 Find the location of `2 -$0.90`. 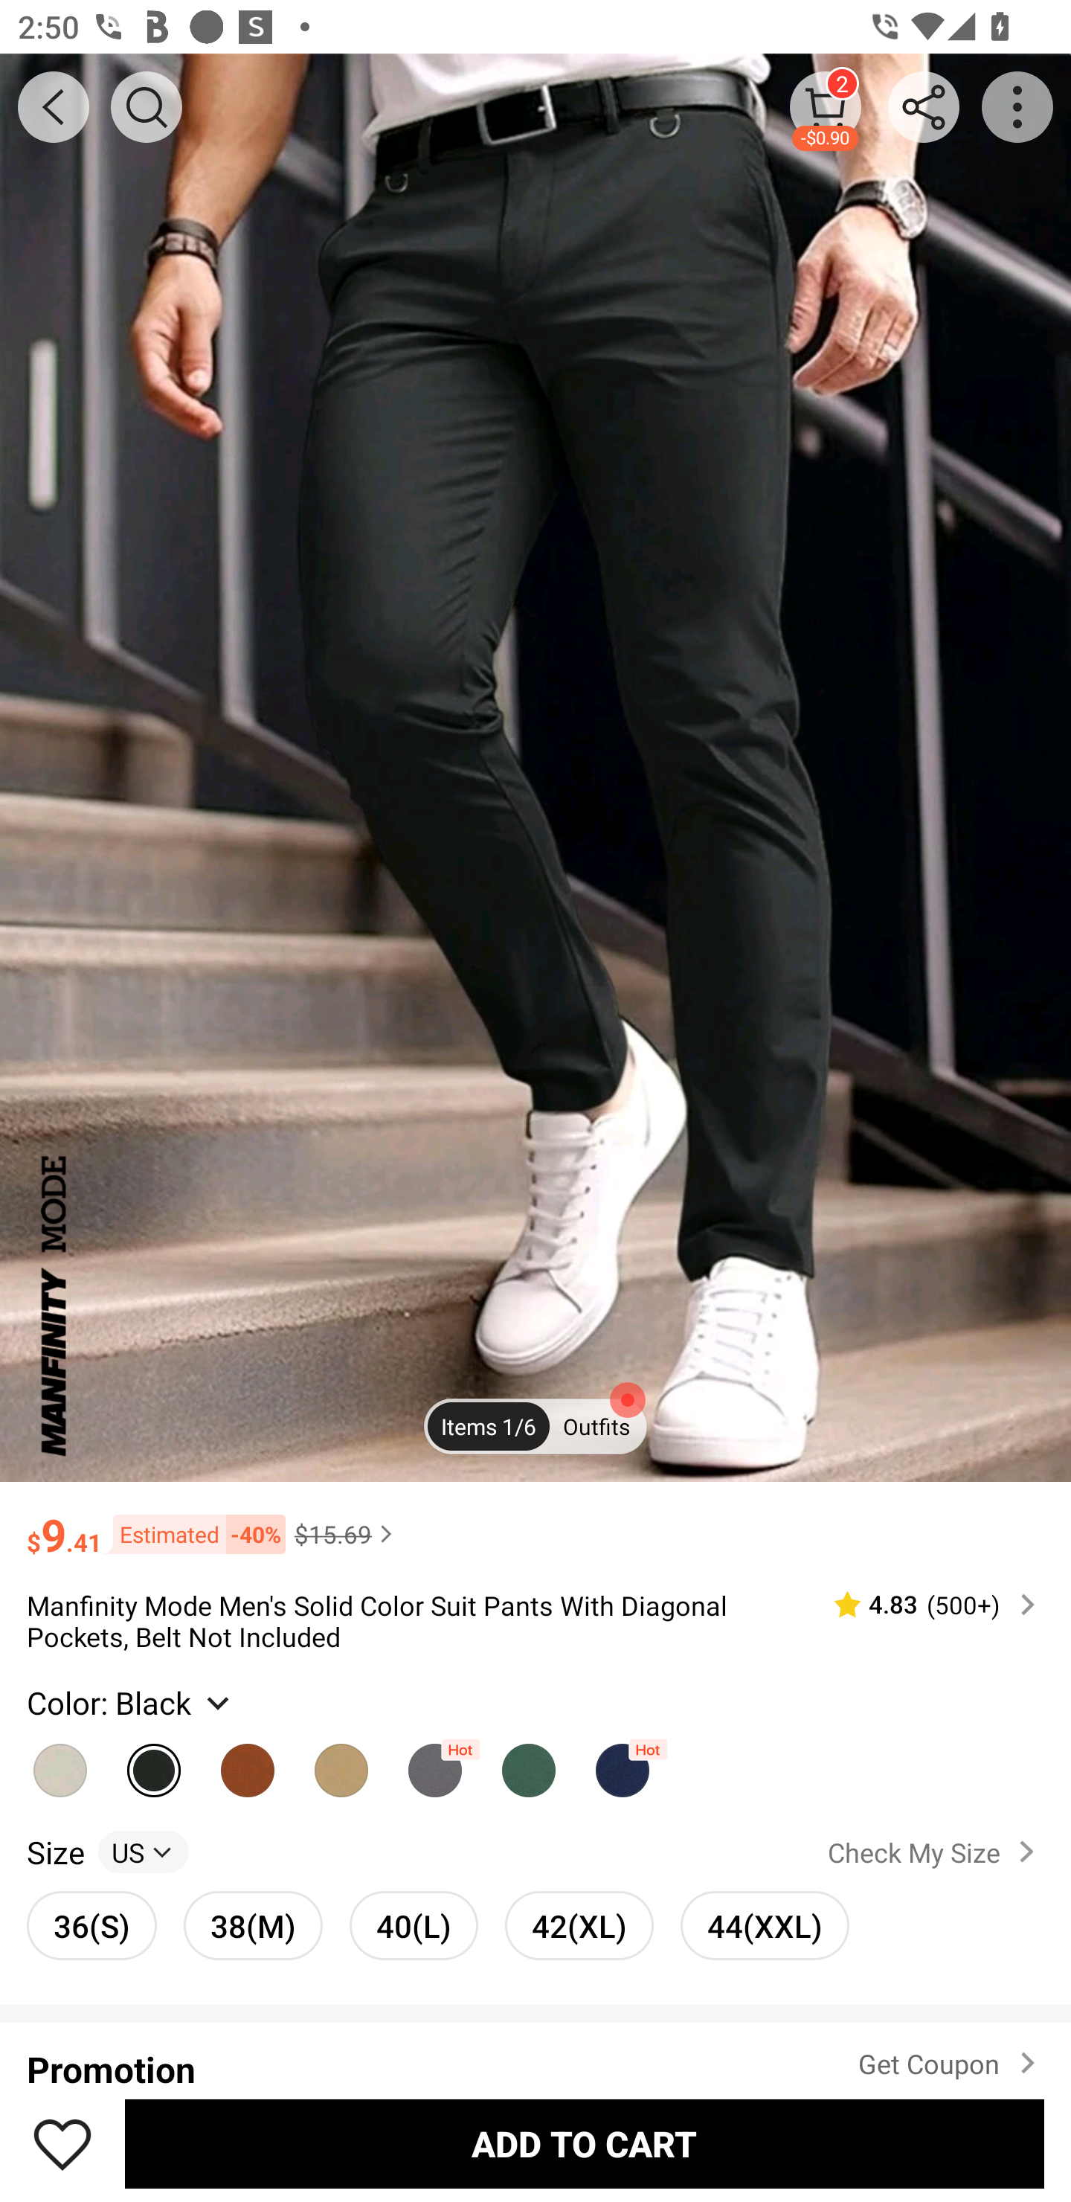

2 -$0.90 is located at coordinates (826, 106).